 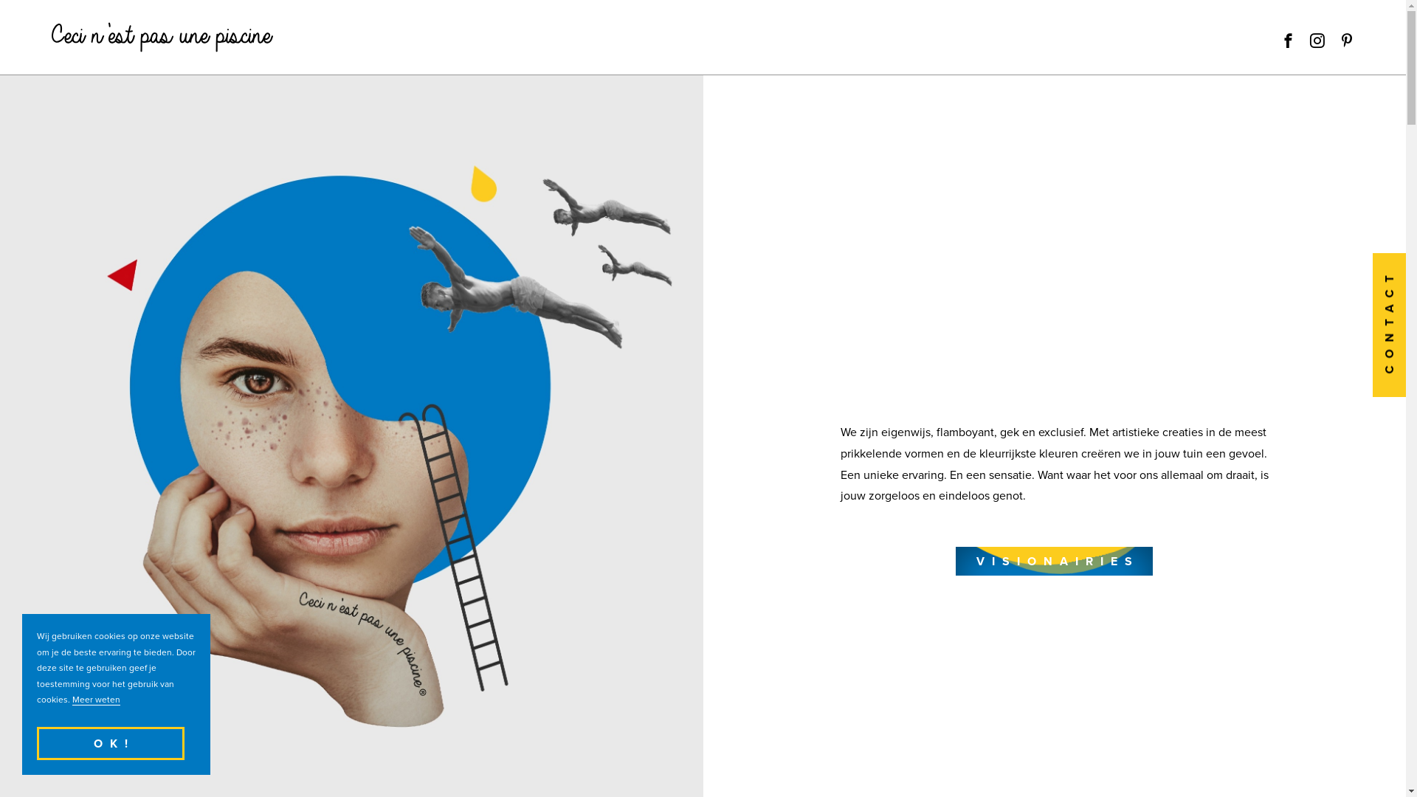 What do you see at coordinates (703, 41) in the screenshot?
I see `Menu` at bounding box center [703, 41].